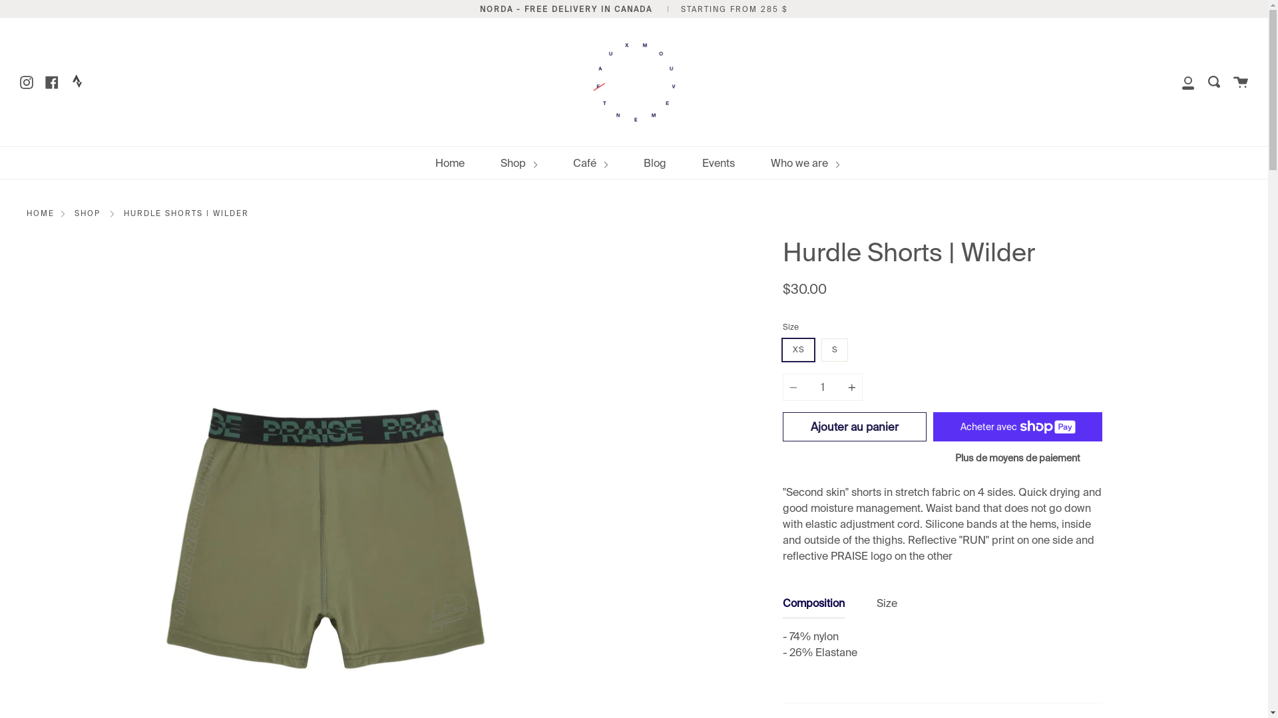 Image resolution: width=1278 pixels, height=718 pixels. I want to click on HOME, so click(41, 214).